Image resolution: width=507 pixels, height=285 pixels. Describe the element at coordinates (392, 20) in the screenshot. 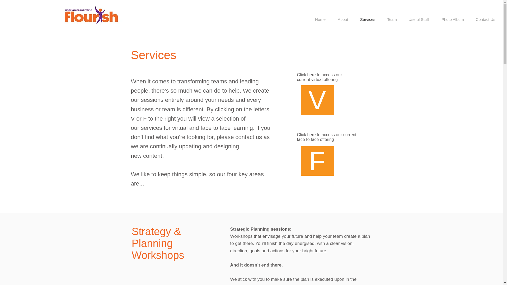

I see `Team` at that location.